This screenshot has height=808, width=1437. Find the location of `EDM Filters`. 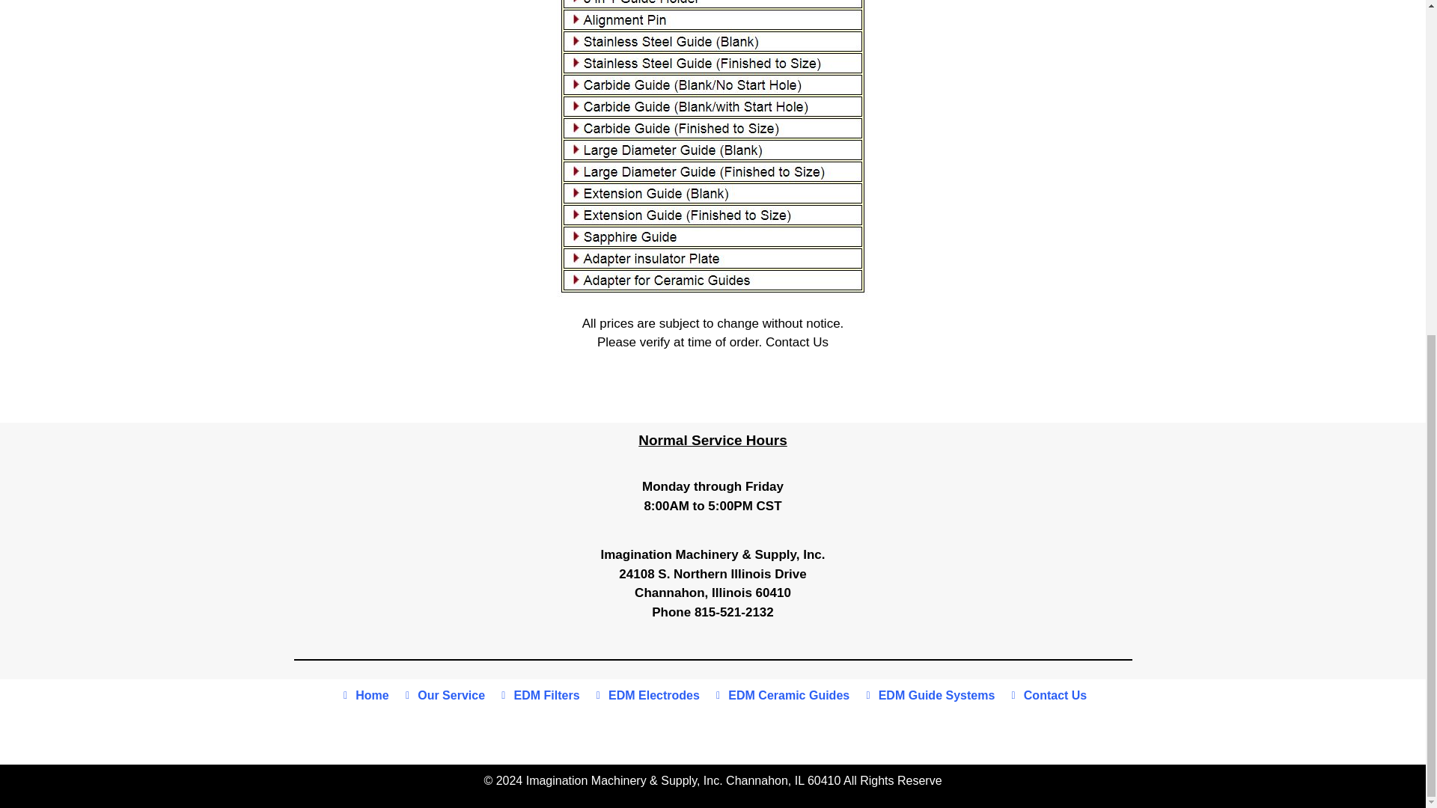

EDM Filters is located at coordinates (539, 696).